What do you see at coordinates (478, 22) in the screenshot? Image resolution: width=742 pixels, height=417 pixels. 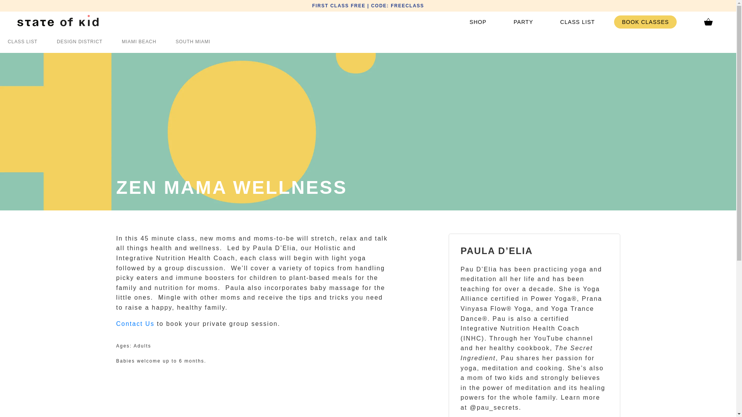 I see `SHOP` at bounding box center [478, 22].